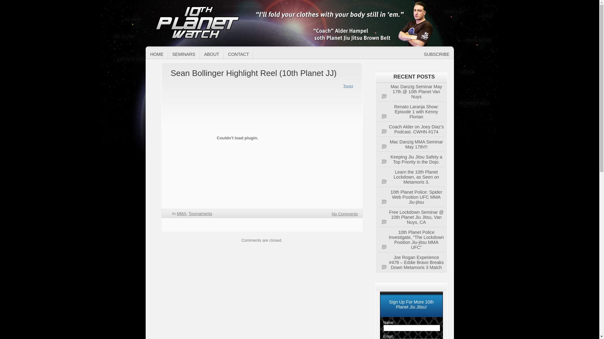 This screenshot has height=339, width=604. Describe the element at coordinates (348, 86) in the screenshot. I see `Tweet` at that location.